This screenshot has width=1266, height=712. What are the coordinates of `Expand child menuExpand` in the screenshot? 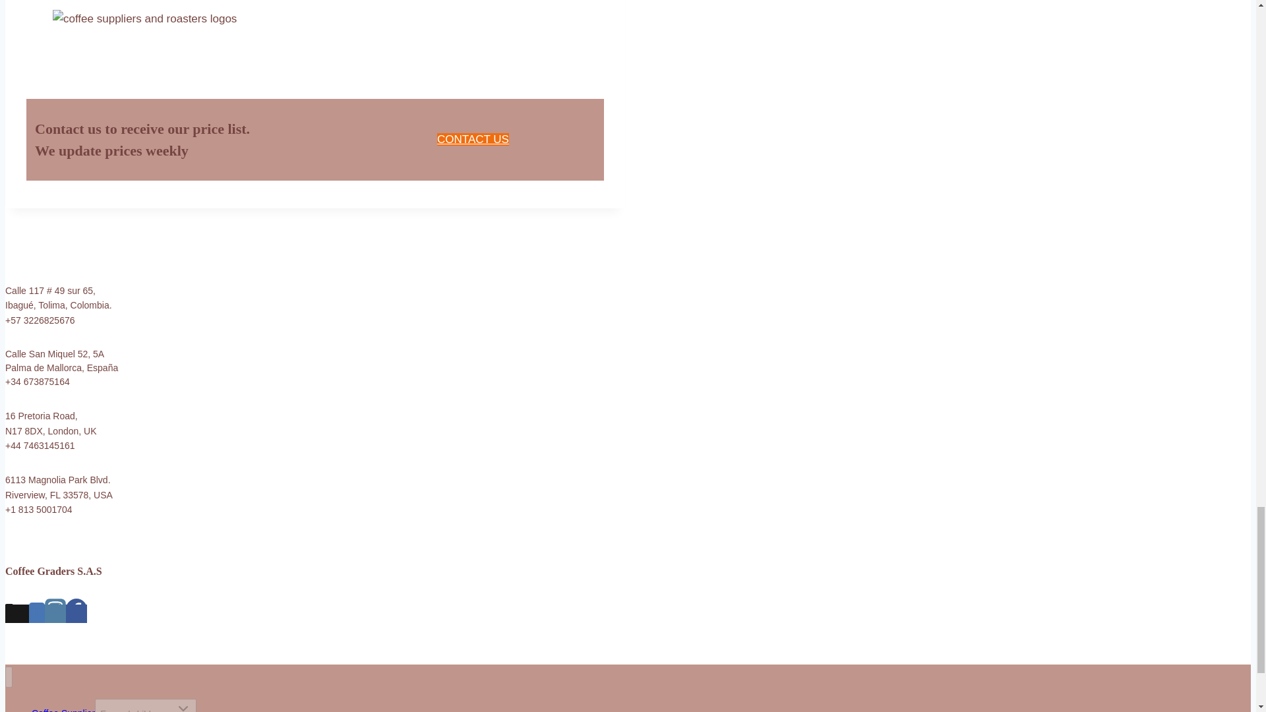 It's located at (145, 705).